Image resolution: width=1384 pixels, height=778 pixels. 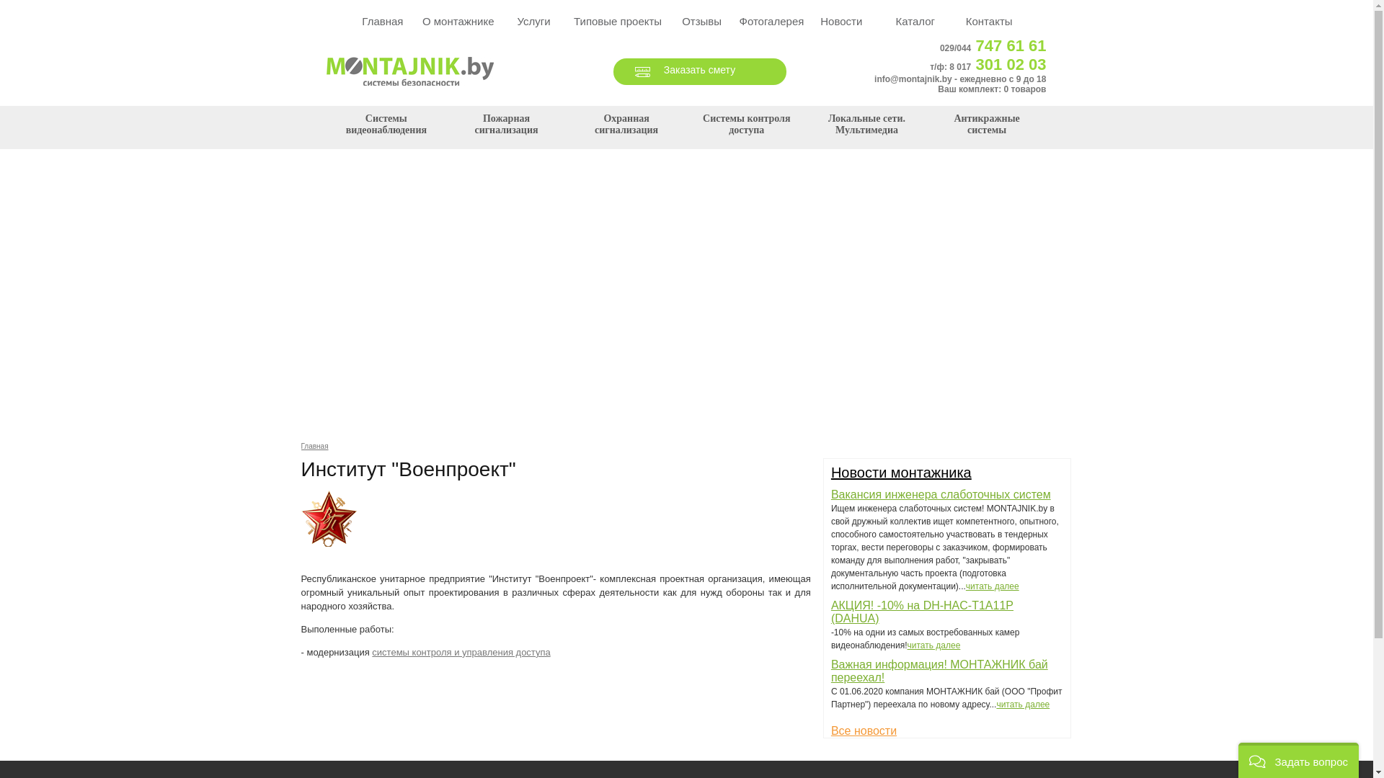 What do you see at coordinates (993, 48) in the screenshot?
I see `029/044 747 61 61` at bounding box center [993, 48].